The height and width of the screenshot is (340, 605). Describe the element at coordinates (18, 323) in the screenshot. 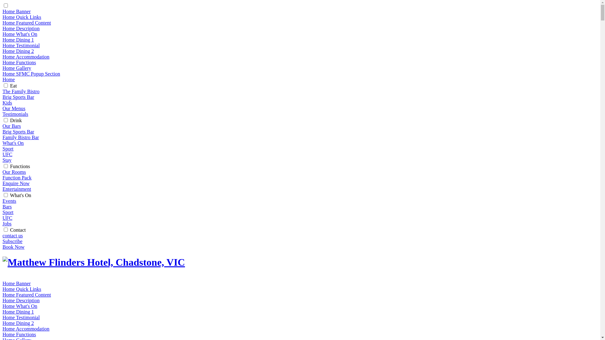

I see `Home Dining 2` at that location.